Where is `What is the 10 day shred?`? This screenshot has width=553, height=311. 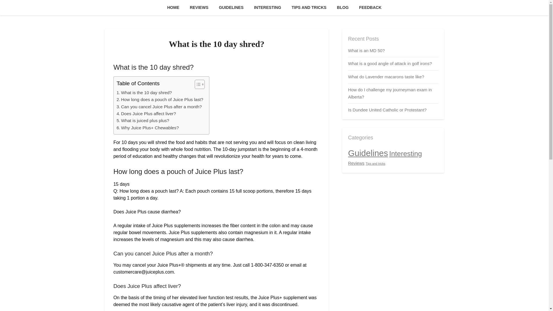 What is the 10 day shred? is located at coordinates (144, 92).